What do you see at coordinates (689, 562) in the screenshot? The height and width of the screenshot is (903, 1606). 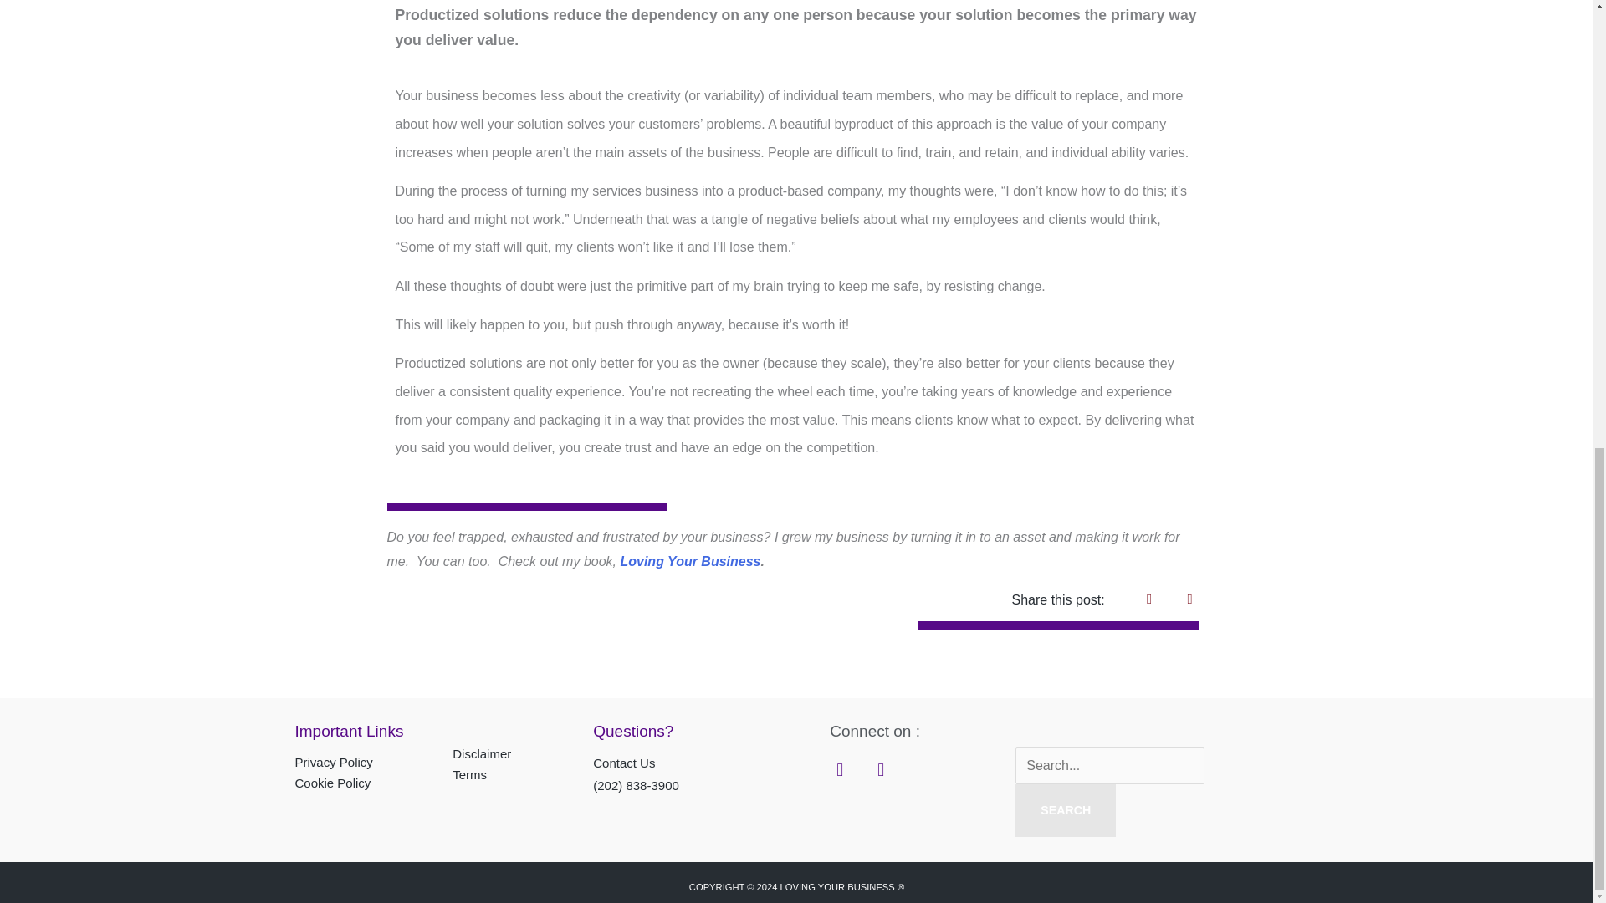 I see `Loving Your Business` at bounding box center [689, 562].